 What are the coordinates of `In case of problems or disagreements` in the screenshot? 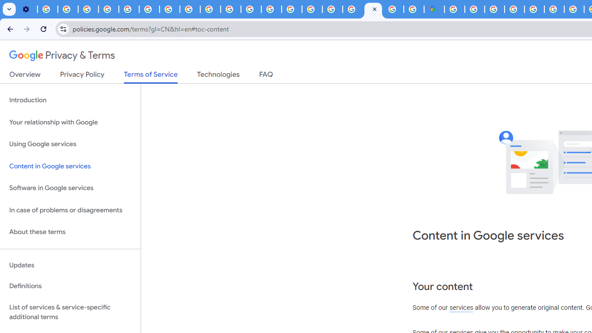 It's located at (70, 210).